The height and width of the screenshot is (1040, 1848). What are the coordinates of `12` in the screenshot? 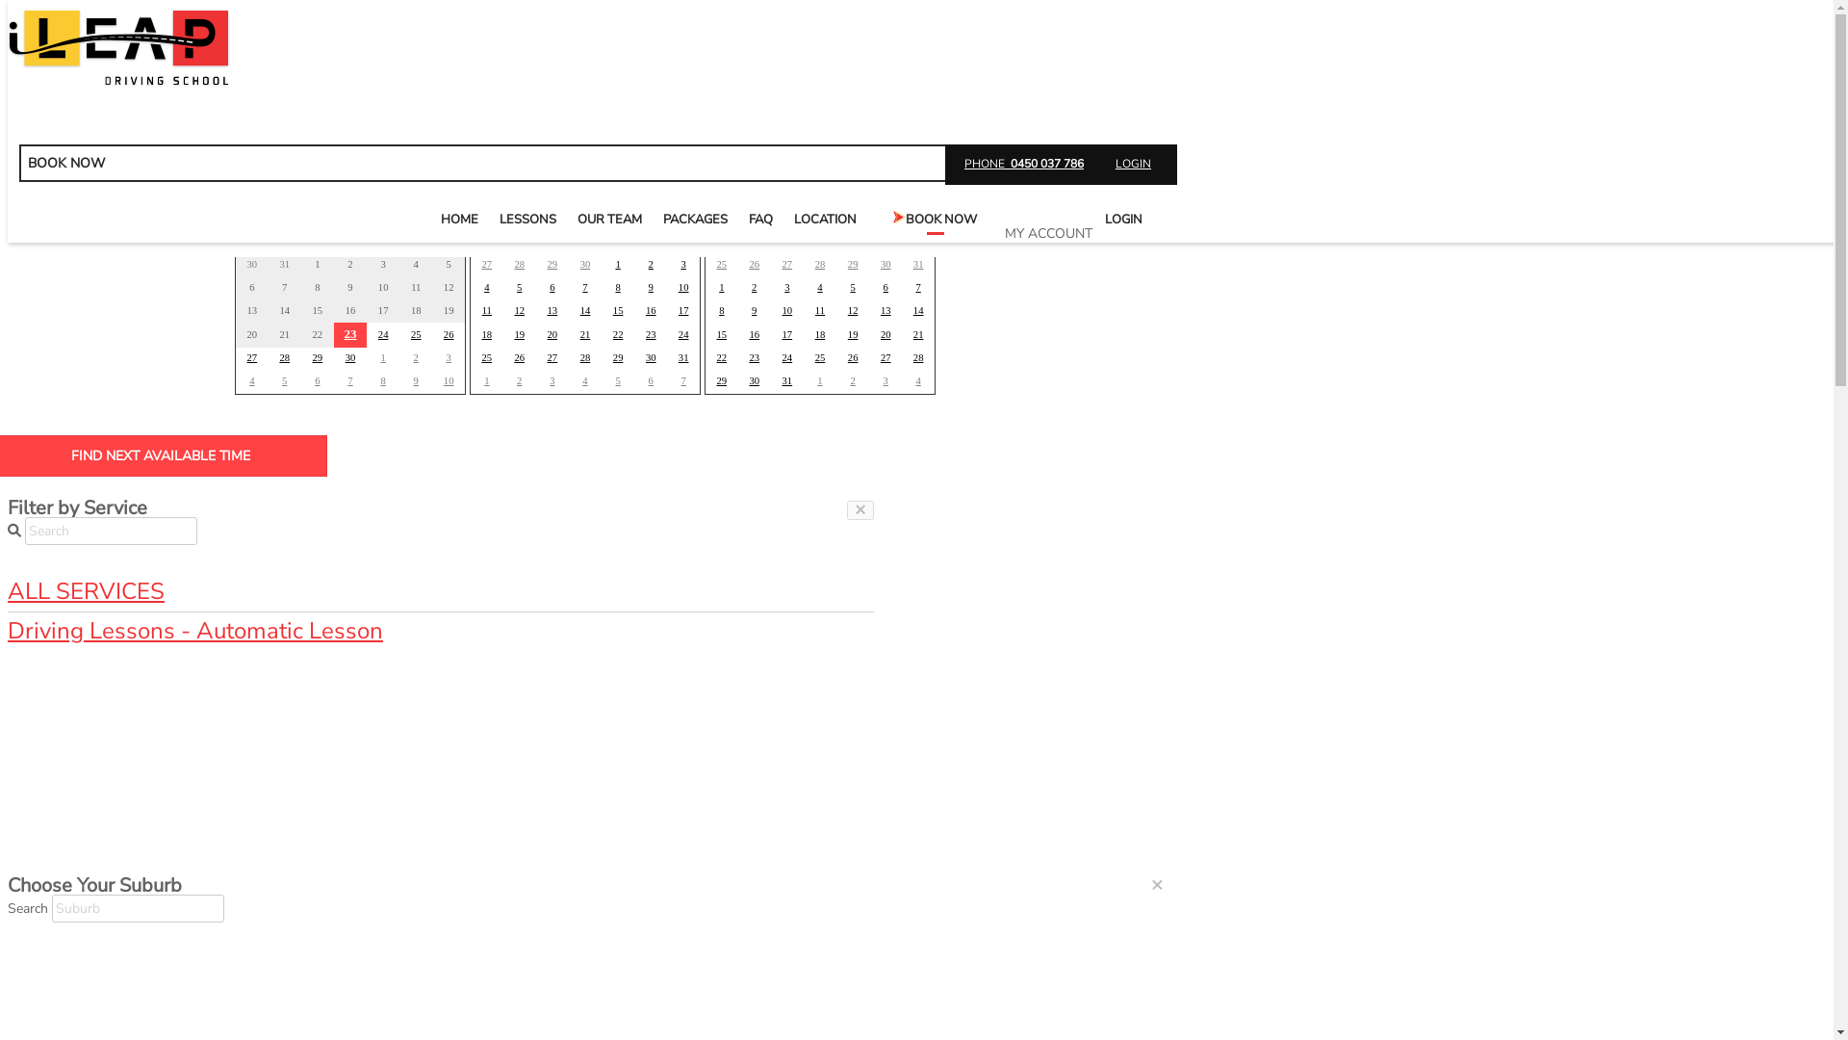 It's located at (853, 310).